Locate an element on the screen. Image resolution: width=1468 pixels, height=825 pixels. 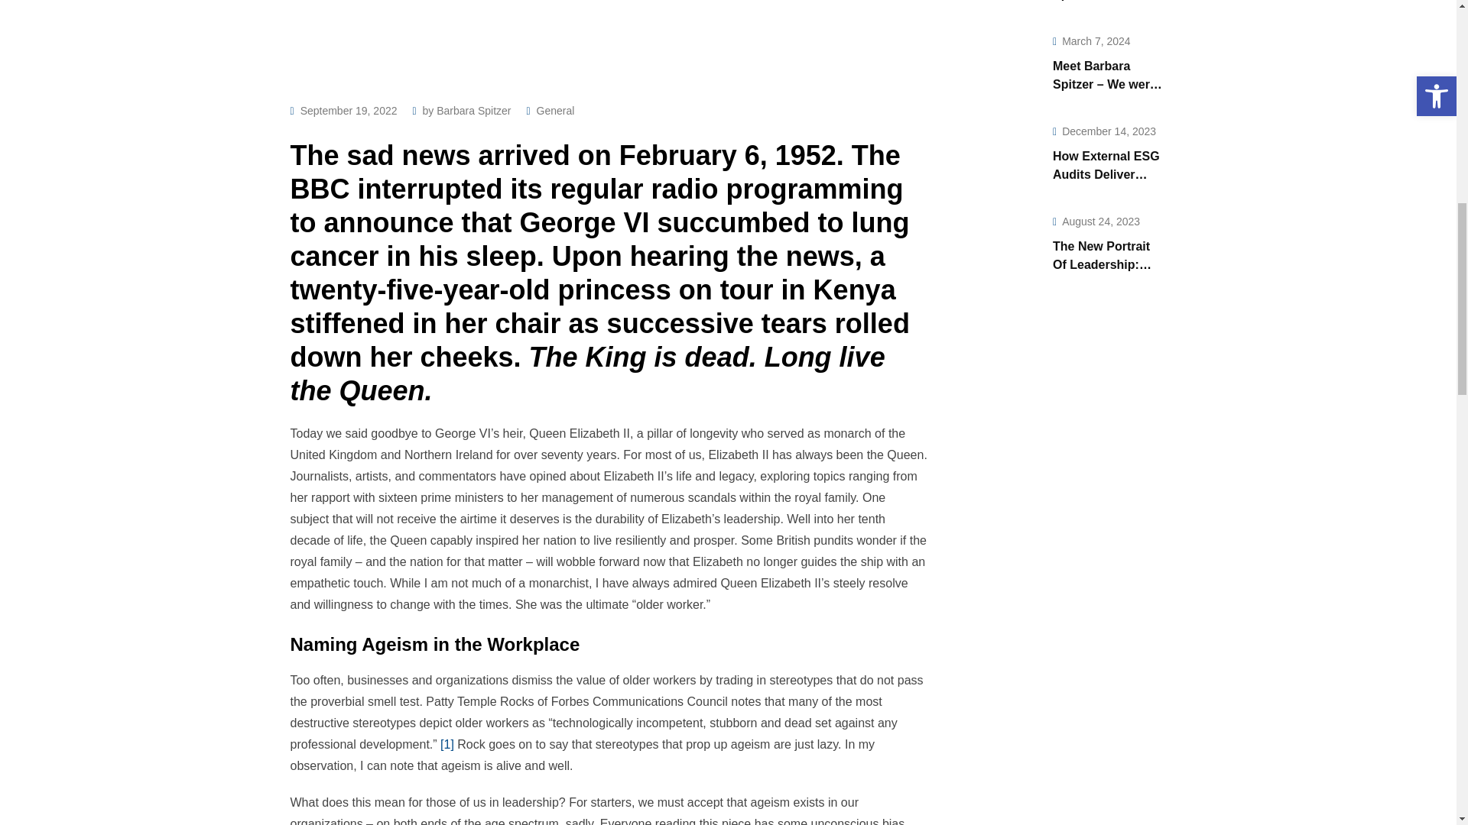
Meet Barbara Spitzer is located at coordinates (999, 3).